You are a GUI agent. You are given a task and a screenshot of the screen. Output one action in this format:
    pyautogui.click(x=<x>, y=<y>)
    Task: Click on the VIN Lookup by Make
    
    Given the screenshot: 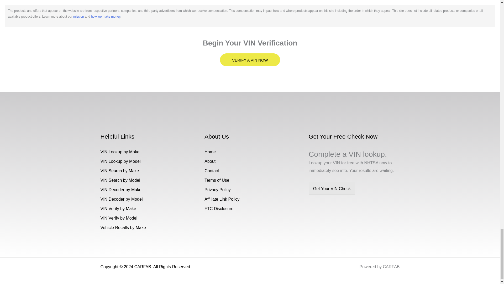 What is the action you would take?
    pyautogui.click(x=120, y=152)
    